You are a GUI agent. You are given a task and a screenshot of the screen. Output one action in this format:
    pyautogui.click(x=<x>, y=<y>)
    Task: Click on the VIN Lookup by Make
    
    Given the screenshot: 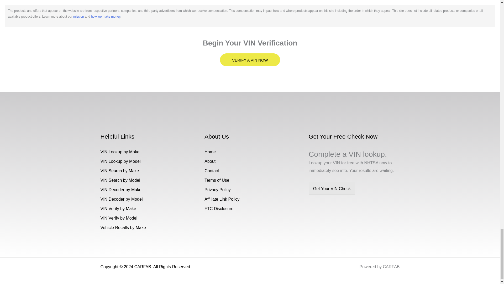 What is the action you would take?
    pyautogui.click(x=120, y=152)
    